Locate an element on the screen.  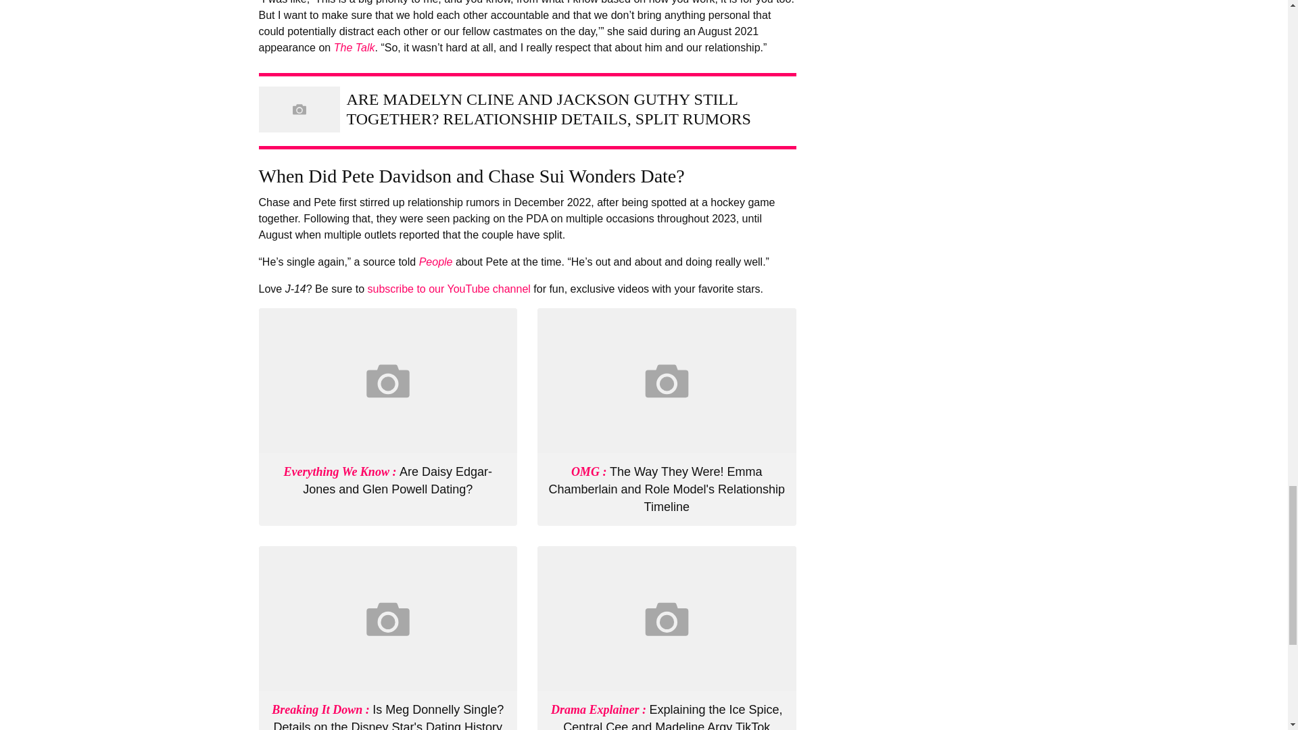
People is located at coordinates (436, 262).